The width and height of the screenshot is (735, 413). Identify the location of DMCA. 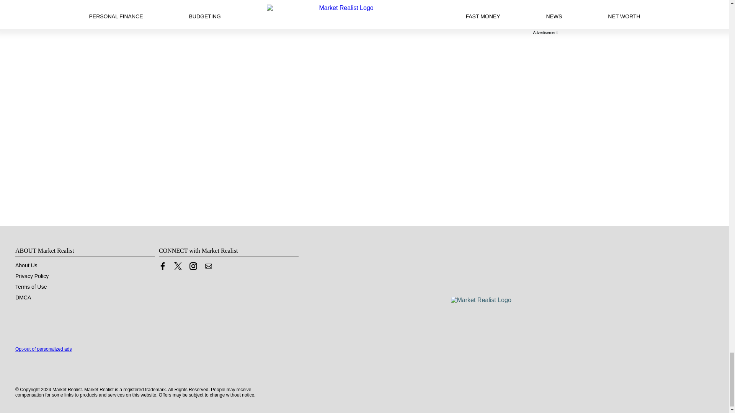
(23, 298).